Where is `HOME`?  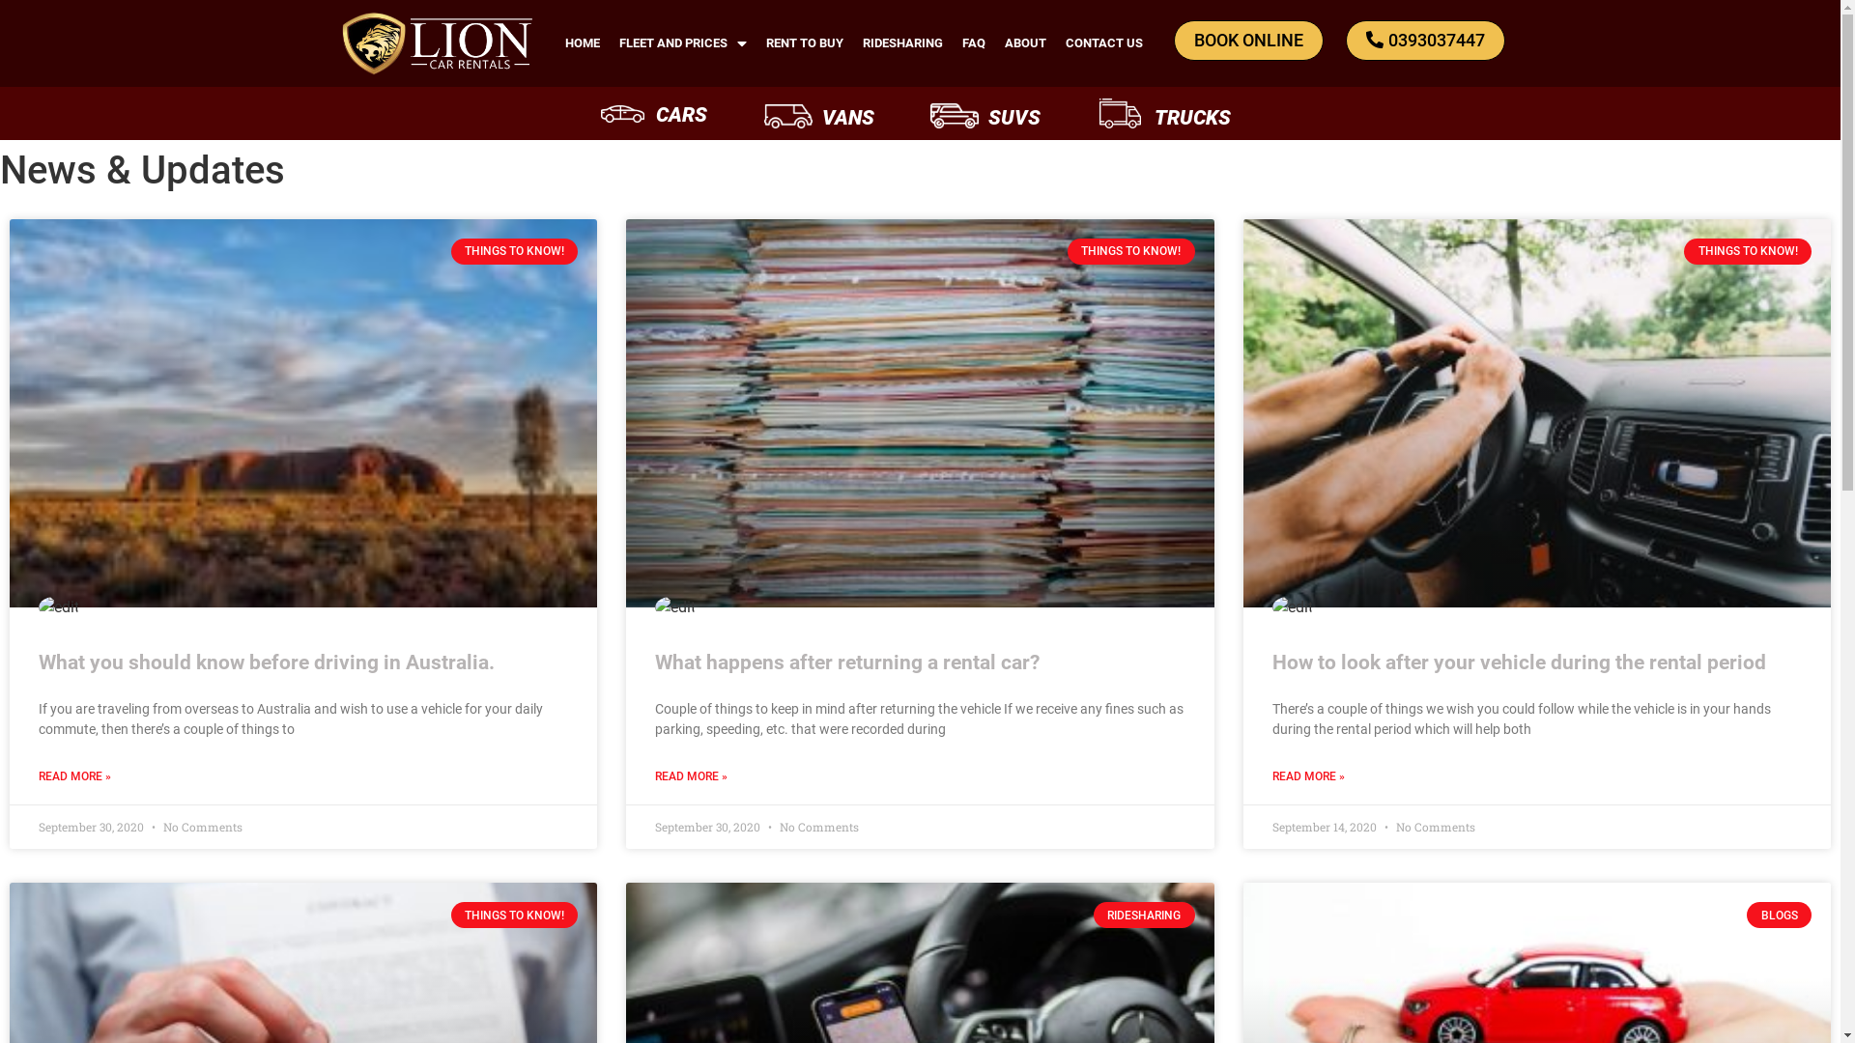 HOME is located at coordinates (583, 43).